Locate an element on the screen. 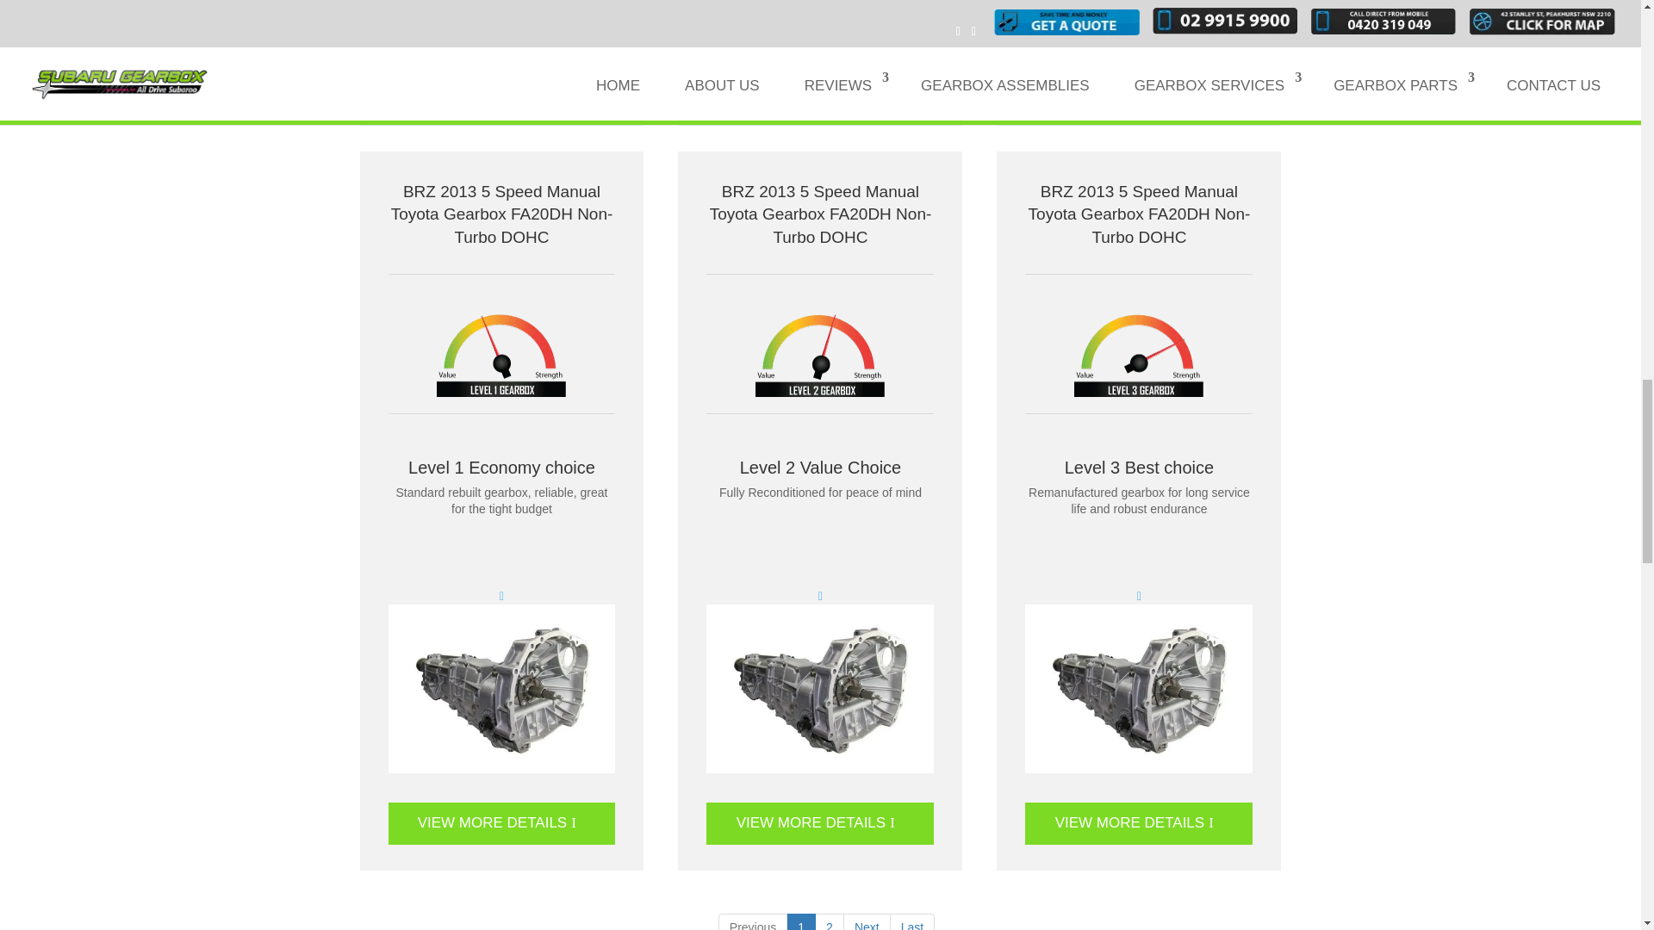 Image resolution: width=1654 pixels, height=930 pixels. level1-gearbox is located at coordinates (501, 353).